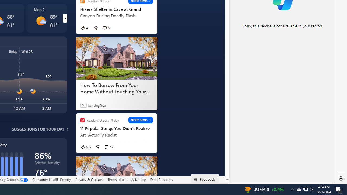 The image size is (347, 195). What do you see at coordinates (197, 180) in the screenshot?
I see `Class: feedback_link_icon-DS-EntryPoint1-1` at bounding box center [197, 180].